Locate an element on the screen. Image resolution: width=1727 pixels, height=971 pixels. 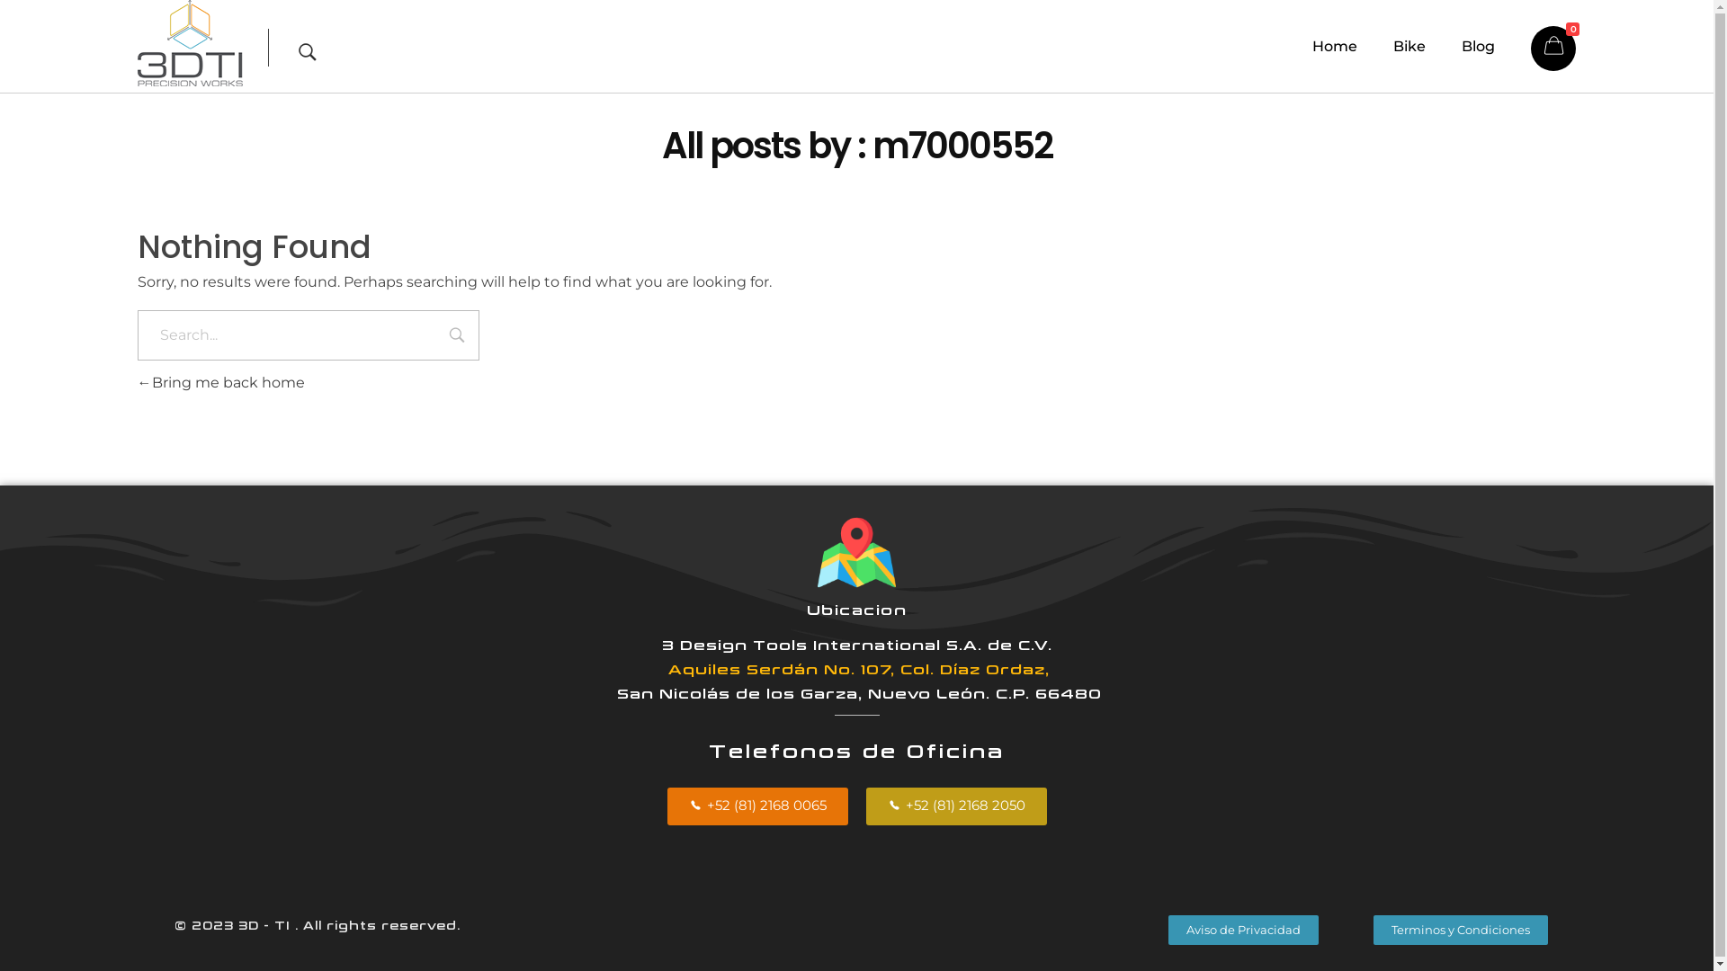
3D - TI is located at coordinates (169, 97).